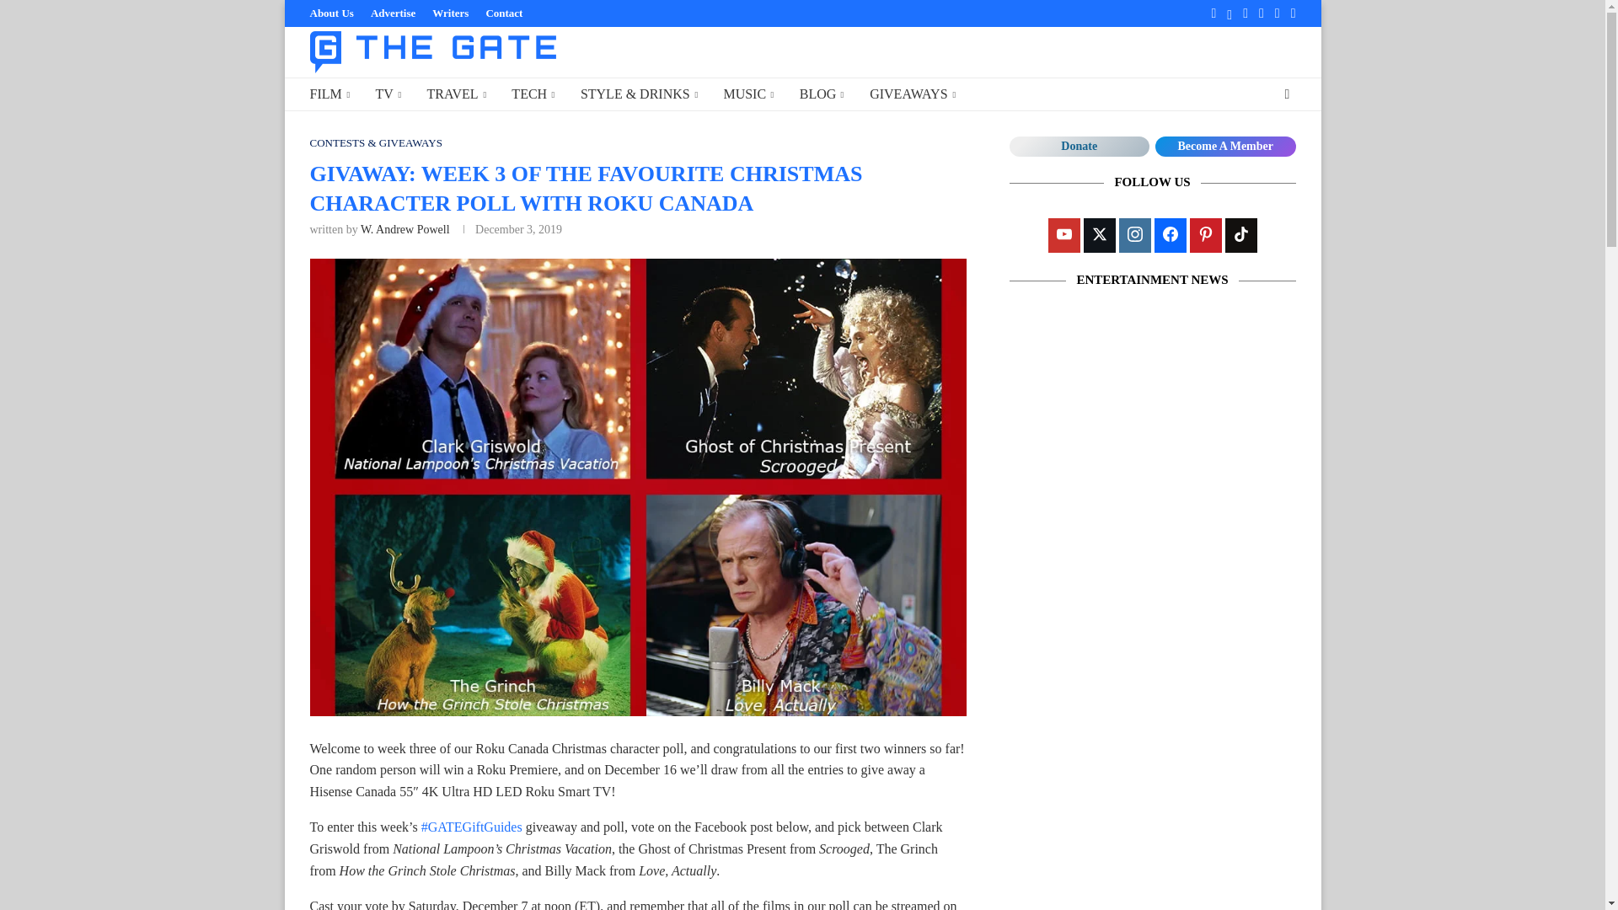 The height and width of the screenshot is (910, 1618). I want to click on GIVEAWAYS, so click(913, 94).